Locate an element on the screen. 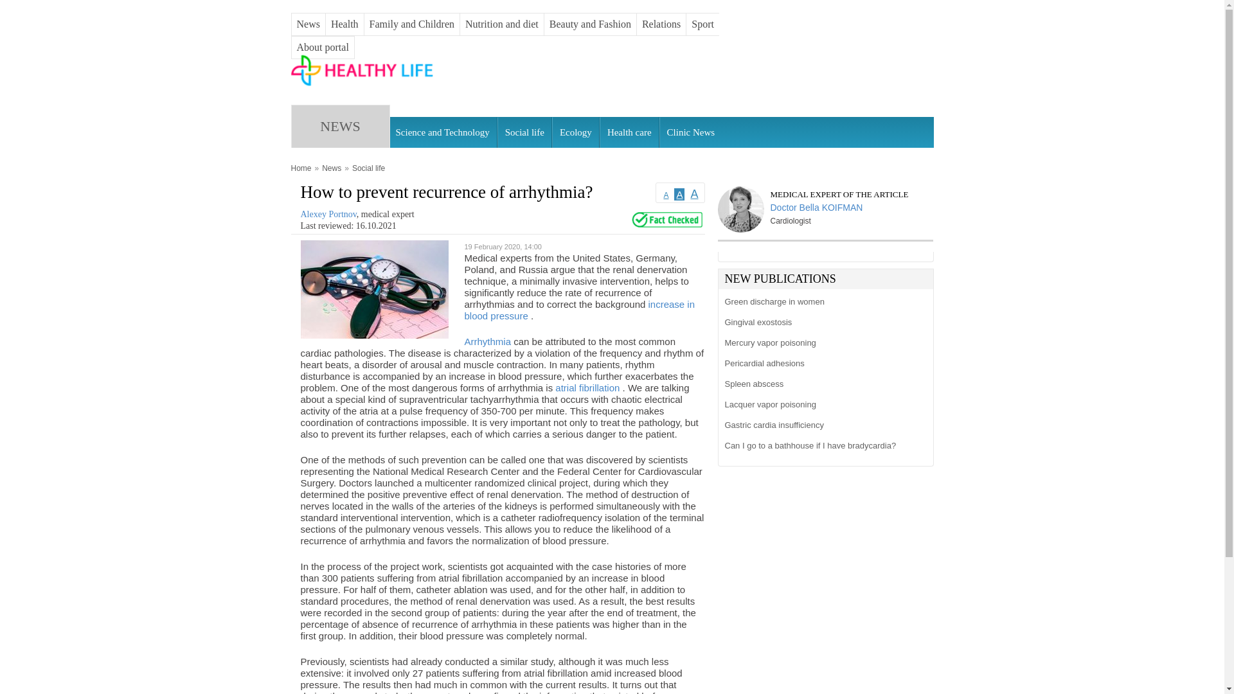  Science and Technology is located at coordinates (442, 132).